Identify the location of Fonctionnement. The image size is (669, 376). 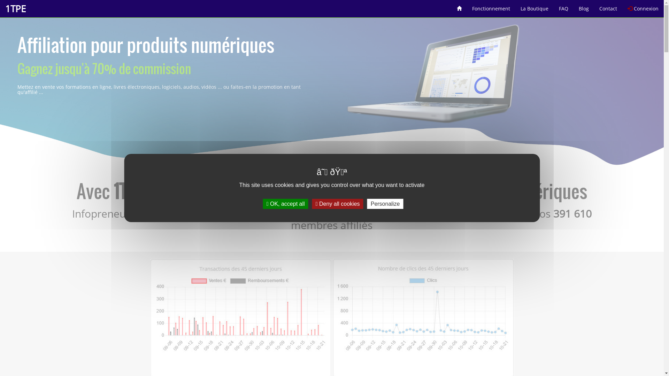
(491, 6).